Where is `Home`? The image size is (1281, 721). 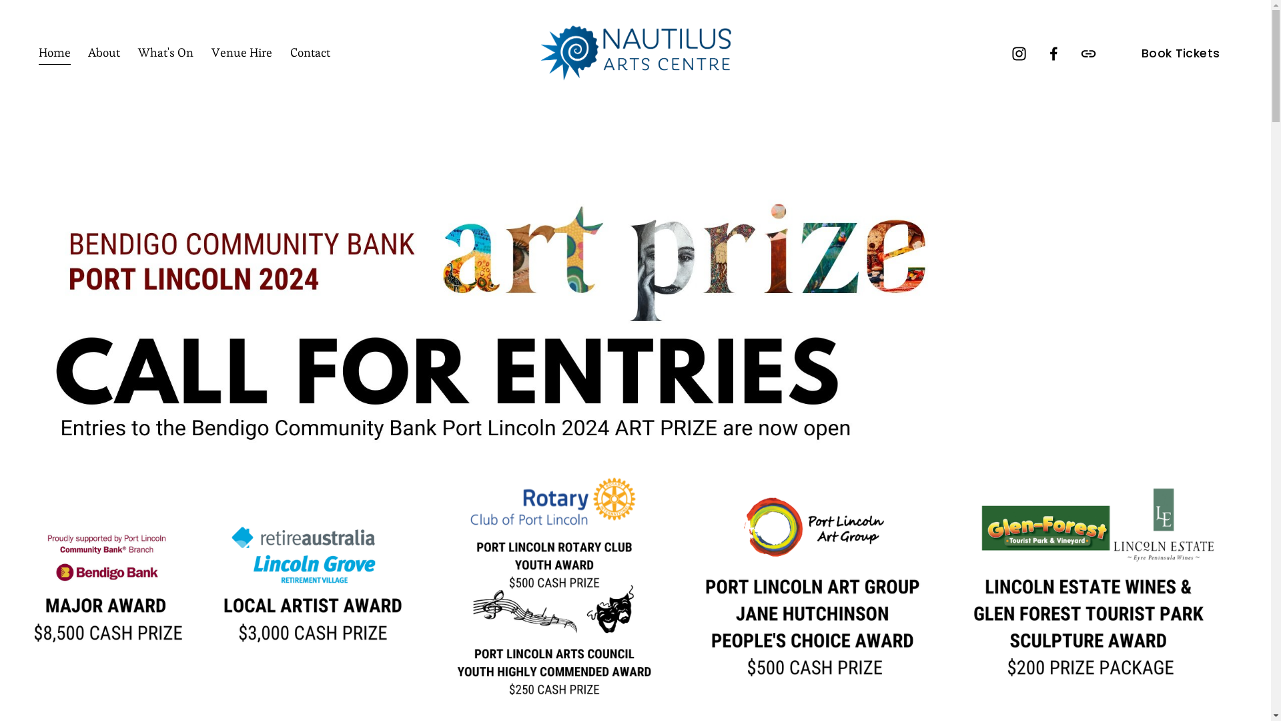
Home is located at coordinates (55, 53).